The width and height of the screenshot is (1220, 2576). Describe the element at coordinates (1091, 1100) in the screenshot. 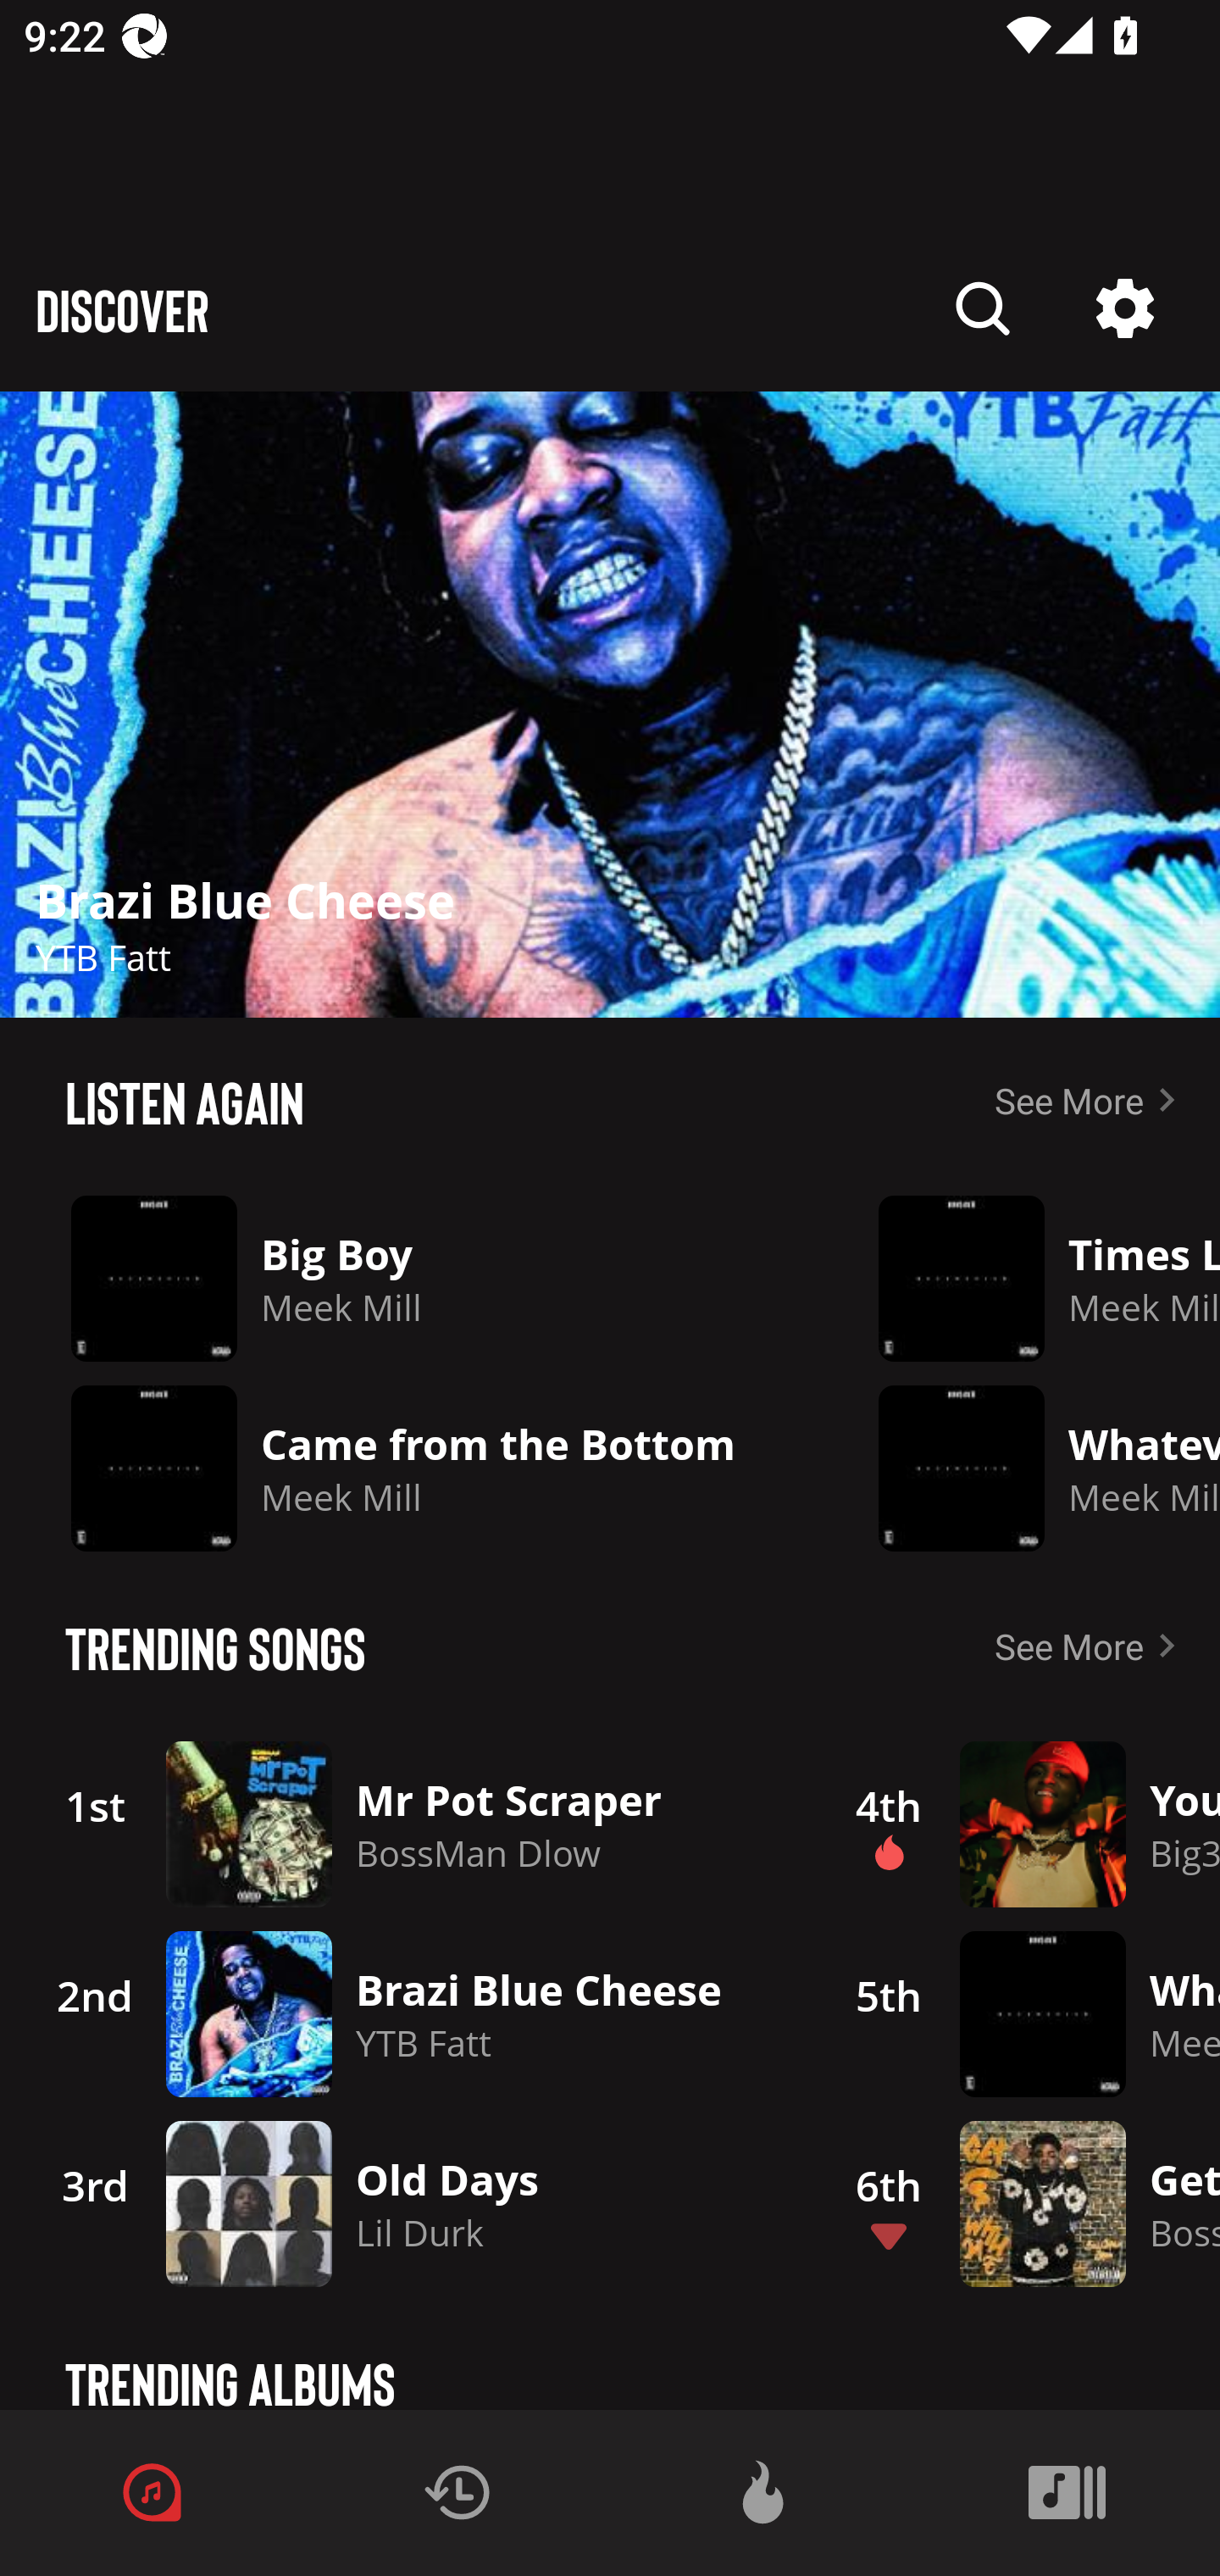

I see `See More` at that location.